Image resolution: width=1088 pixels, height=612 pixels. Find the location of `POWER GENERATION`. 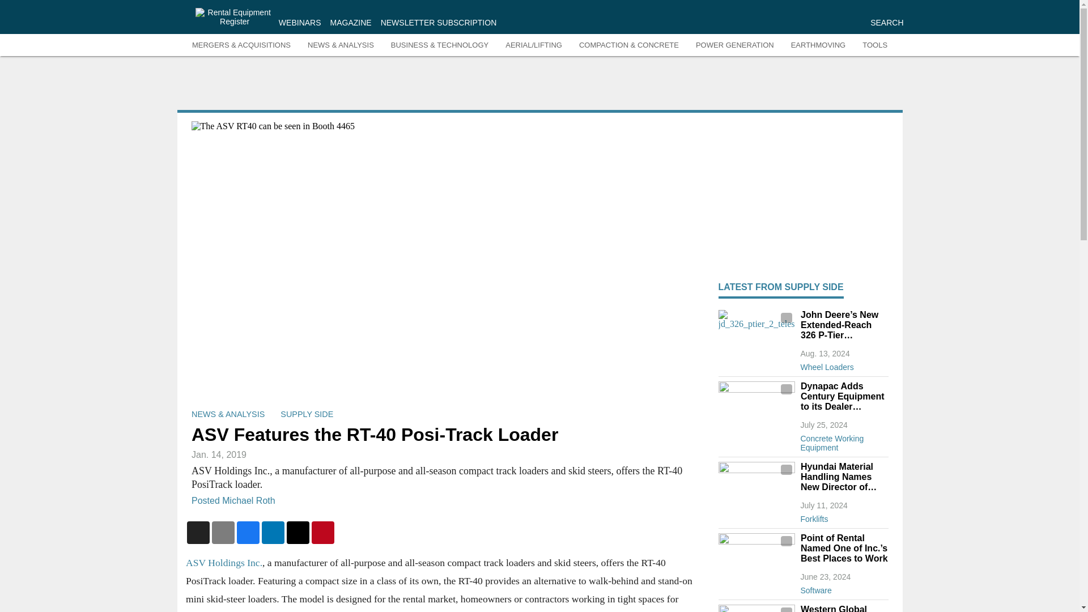

POWER GENERATION is located at coordinates (734, 45).